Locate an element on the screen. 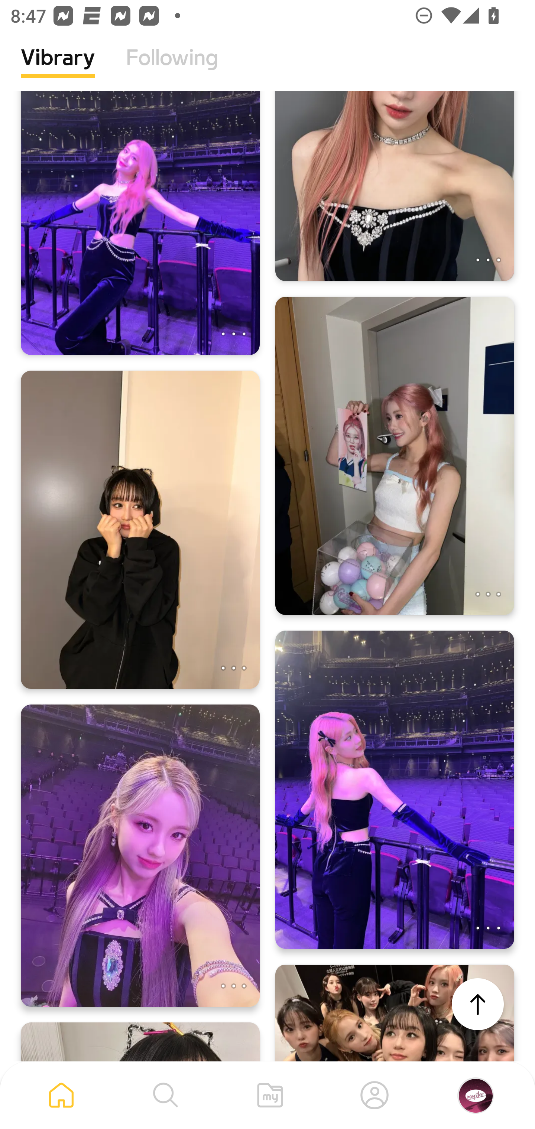  Following is located at coordinates (172, 69).